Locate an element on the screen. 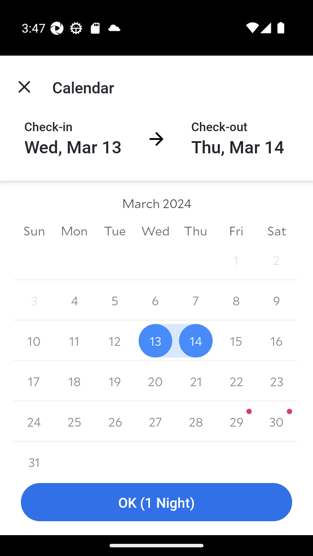 This screenshot has height=556, width=313. 16 16 March 2024 is located at coordinates (276, 341).